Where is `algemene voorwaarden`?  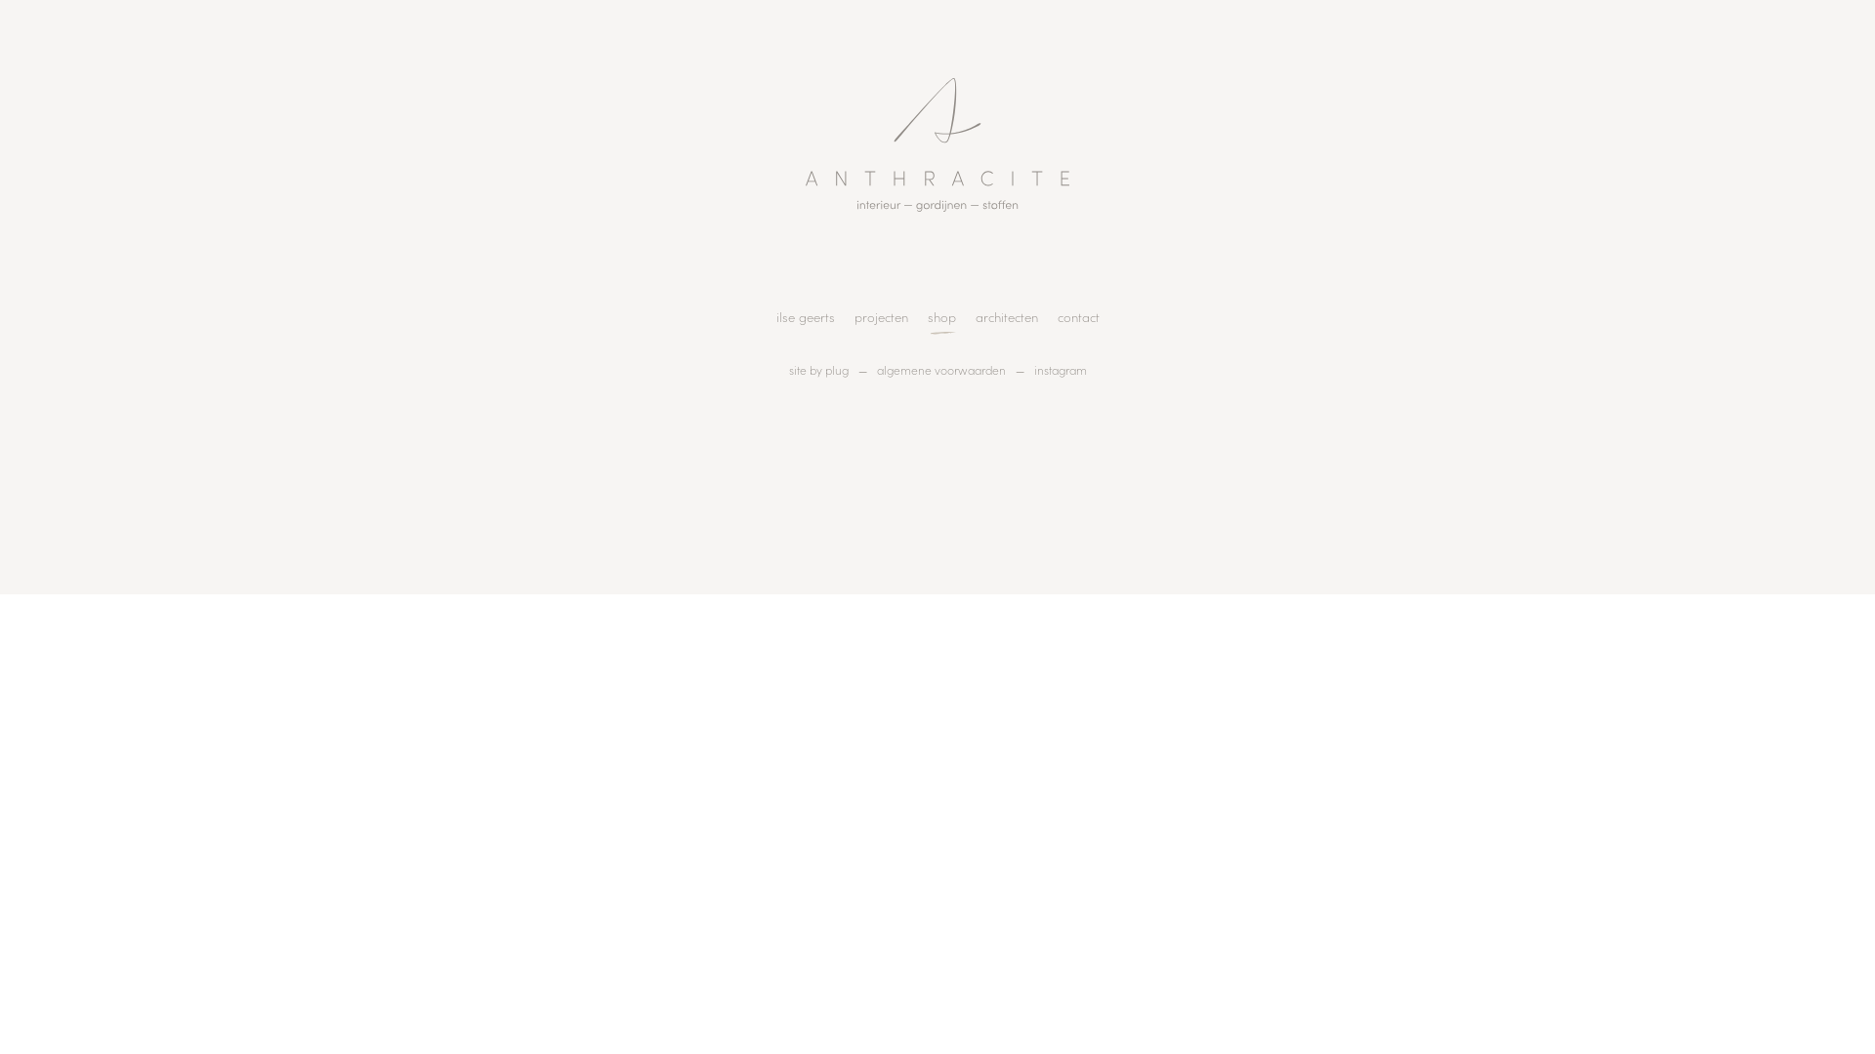 algemene voorwaarden is located at coordinates (941, 369).